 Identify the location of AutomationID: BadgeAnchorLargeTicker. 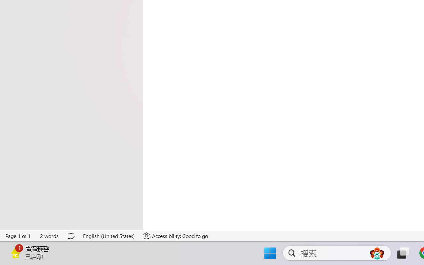
(15, 252).